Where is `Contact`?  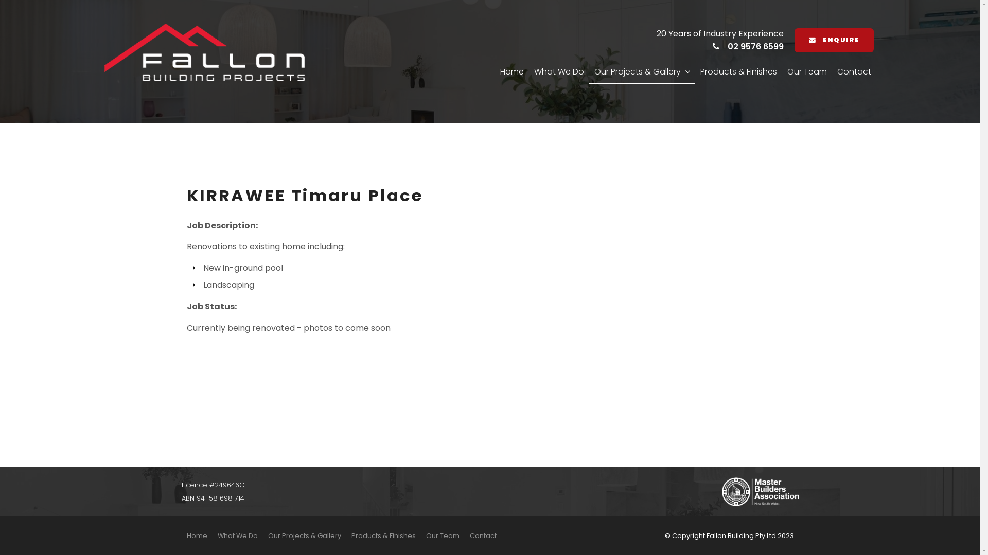 Contact is located at coordinates (483, 536).